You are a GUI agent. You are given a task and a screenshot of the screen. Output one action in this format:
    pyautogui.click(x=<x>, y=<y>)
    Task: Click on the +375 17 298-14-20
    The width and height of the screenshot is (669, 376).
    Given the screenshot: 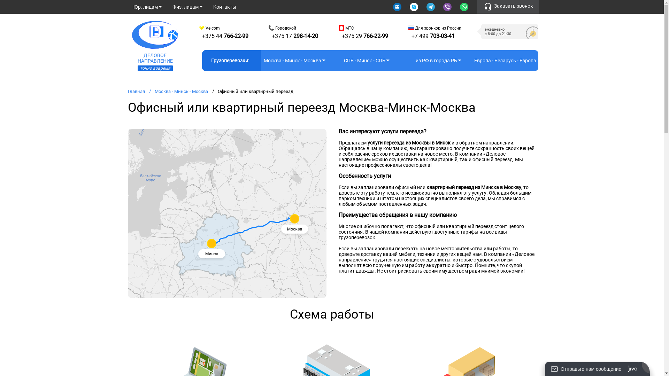 What is the action you would take?
    pyautogui.click(x=293, y=5)
    